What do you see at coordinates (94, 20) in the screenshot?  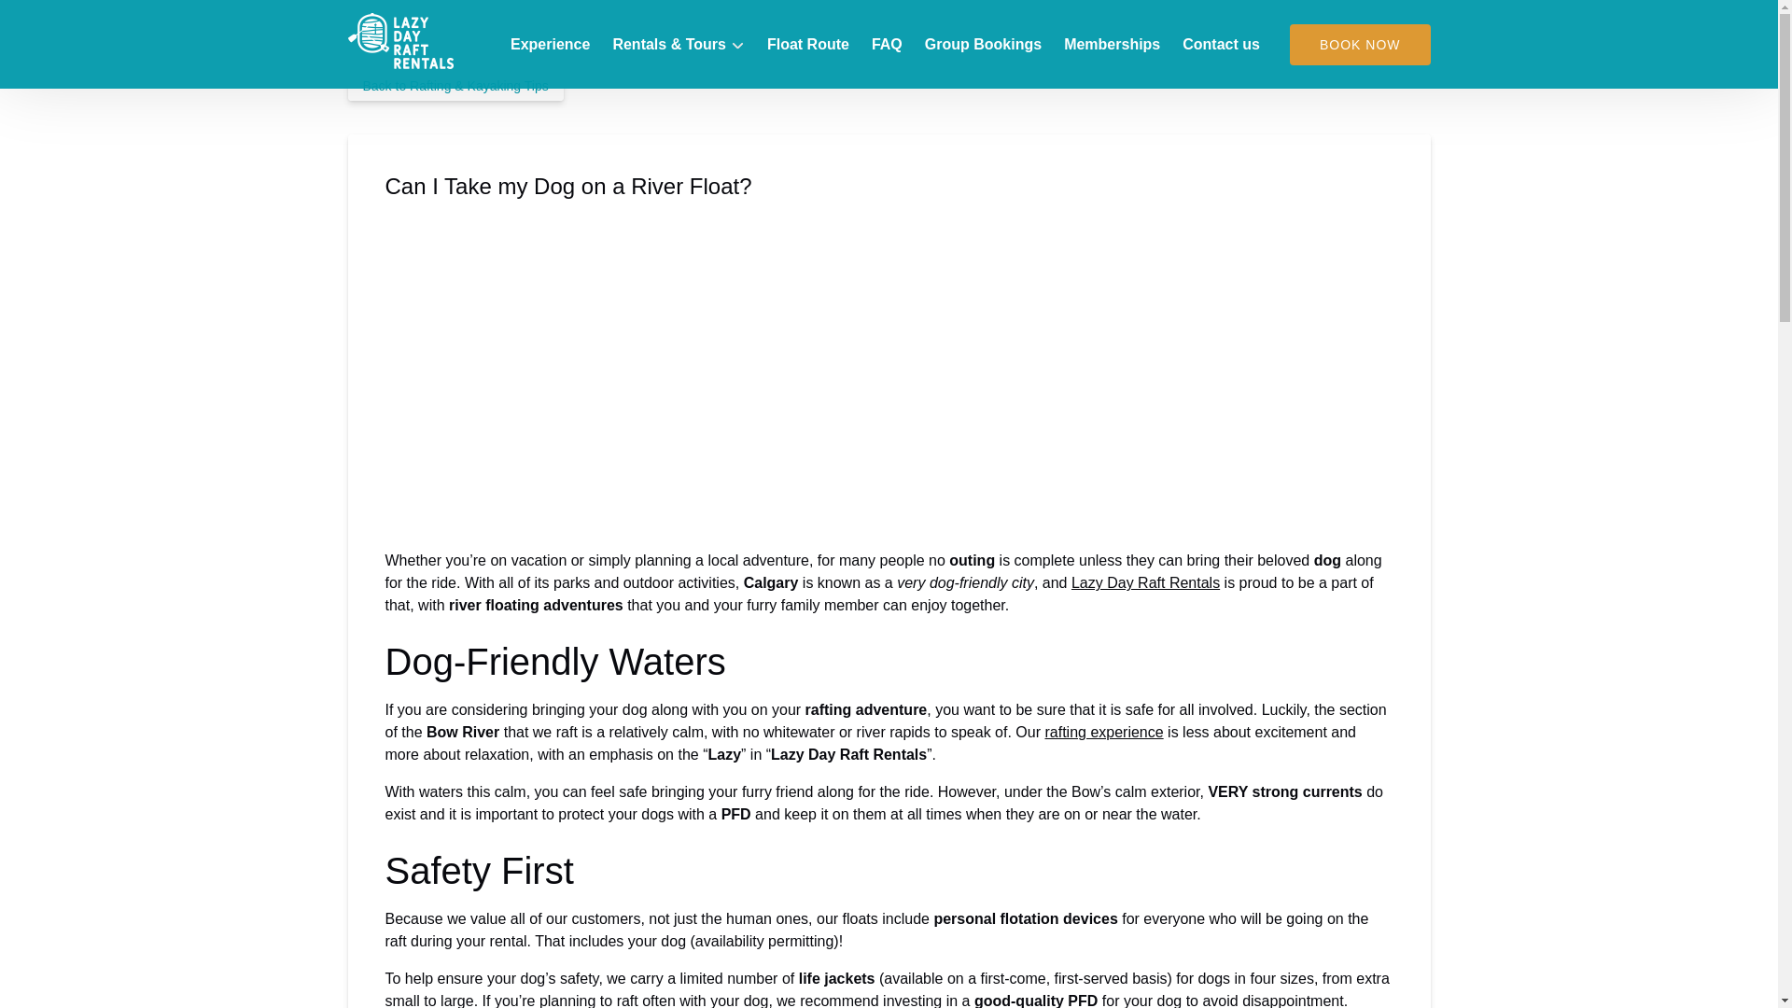 I see `Skip to primary navigation` at bounding box center [94, 20].